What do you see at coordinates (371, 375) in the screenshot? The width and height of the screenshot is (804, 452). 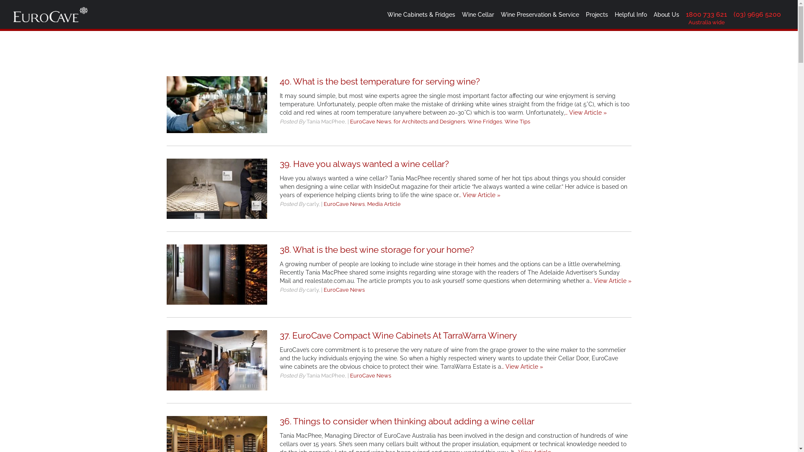 I see `EuroCave News` at bounding box center [371, 375].